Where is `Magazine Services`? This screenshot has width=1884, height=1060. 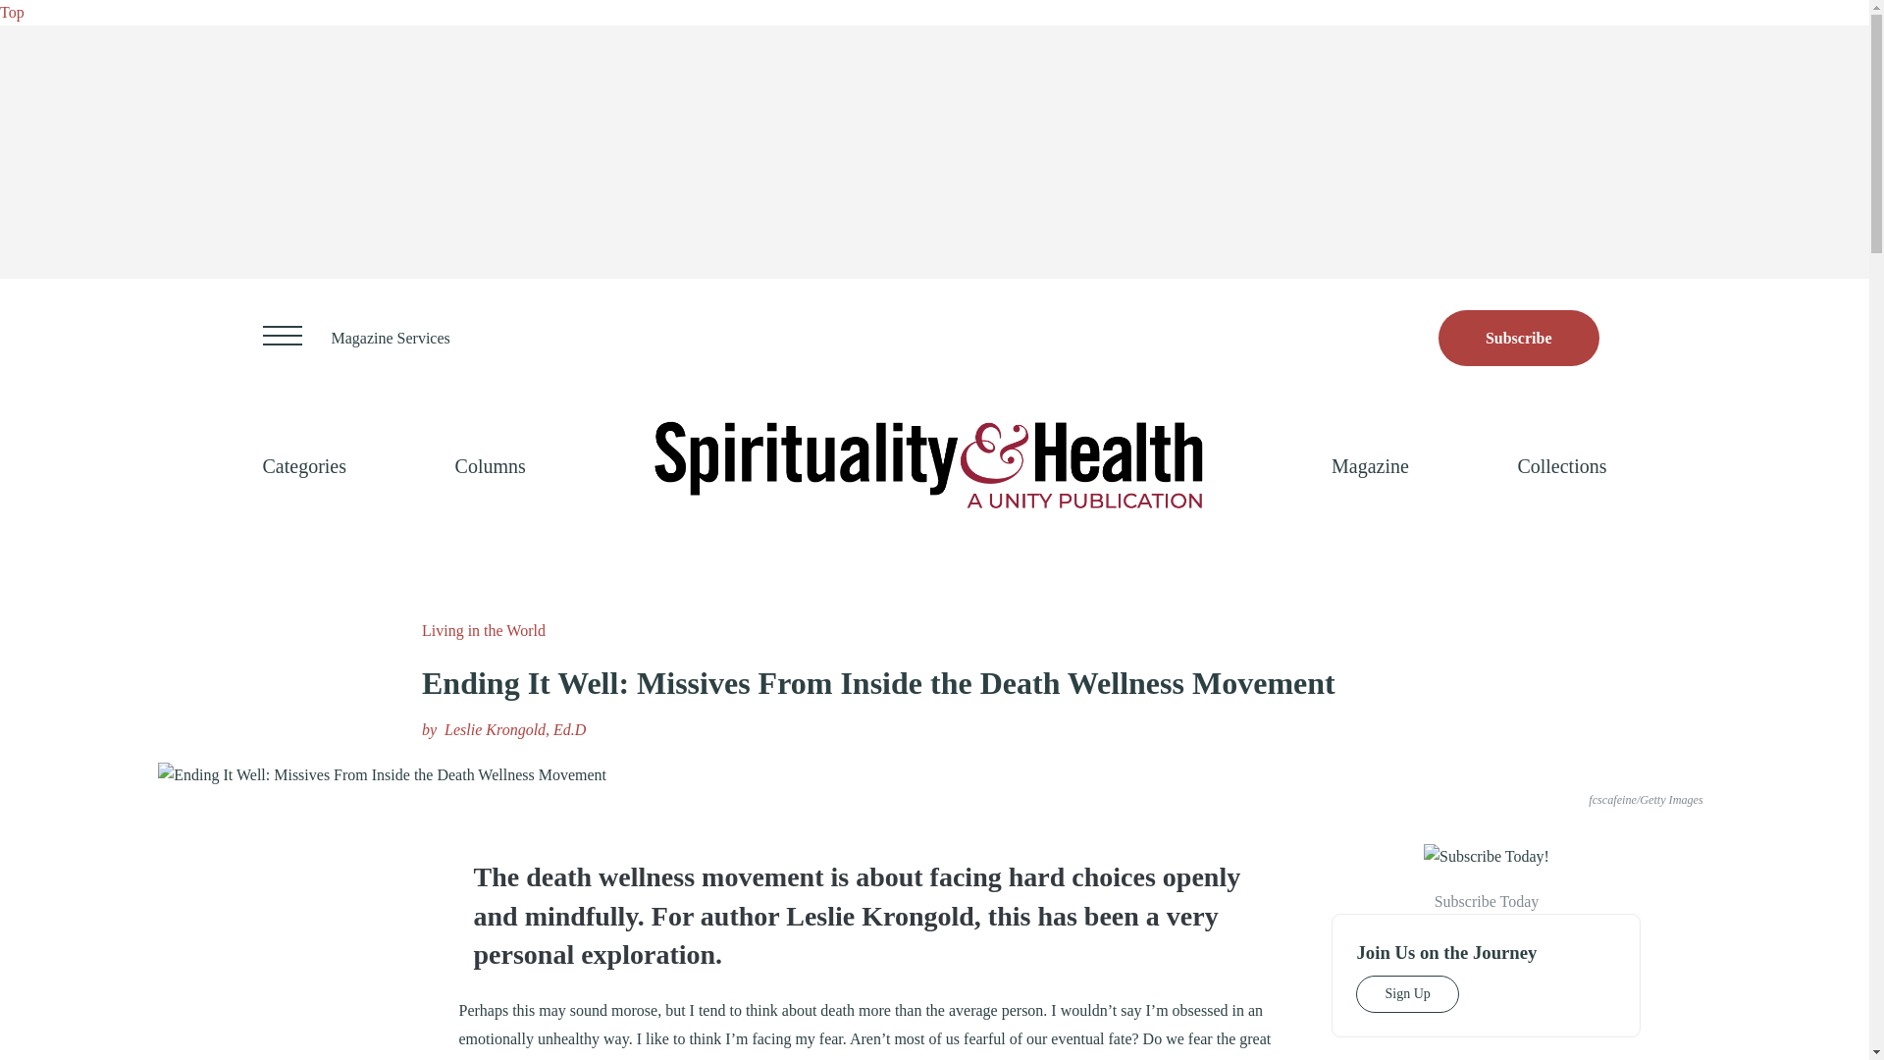 Magazine Services is located at coordinates (391, 338).